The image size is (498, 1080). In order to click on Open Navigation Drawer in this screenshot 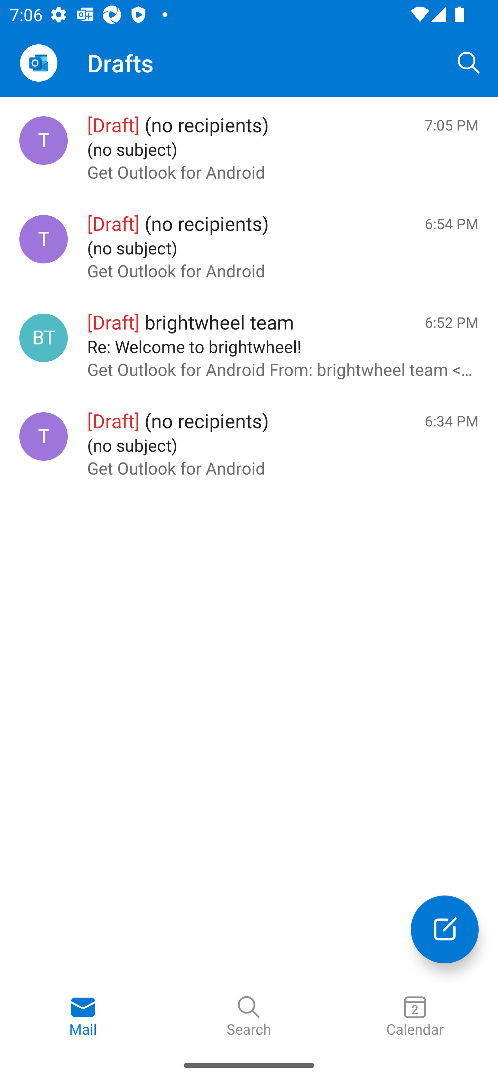, I will do `click(38, 63)`.